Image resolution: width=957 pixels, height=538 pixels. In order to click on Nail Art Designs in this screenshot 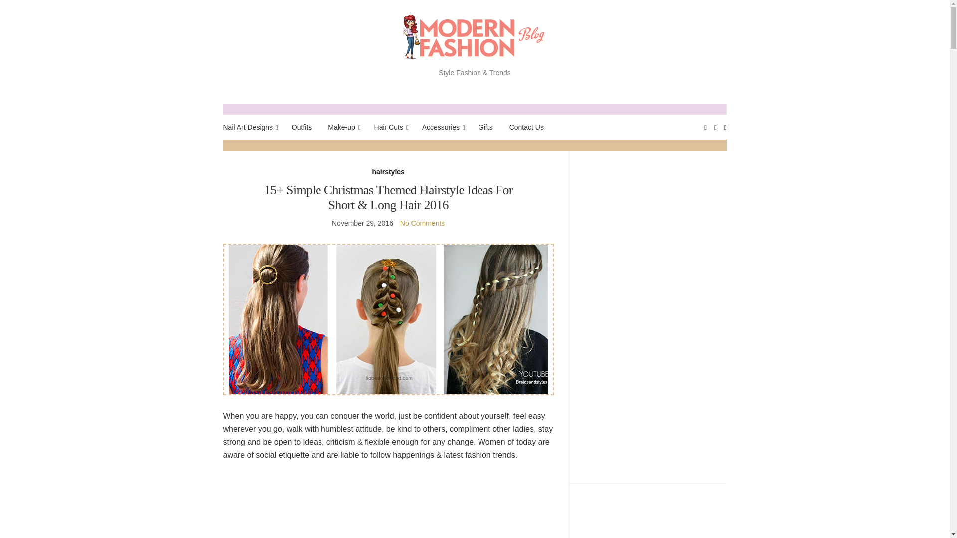, I will do `click(249, 127)`.